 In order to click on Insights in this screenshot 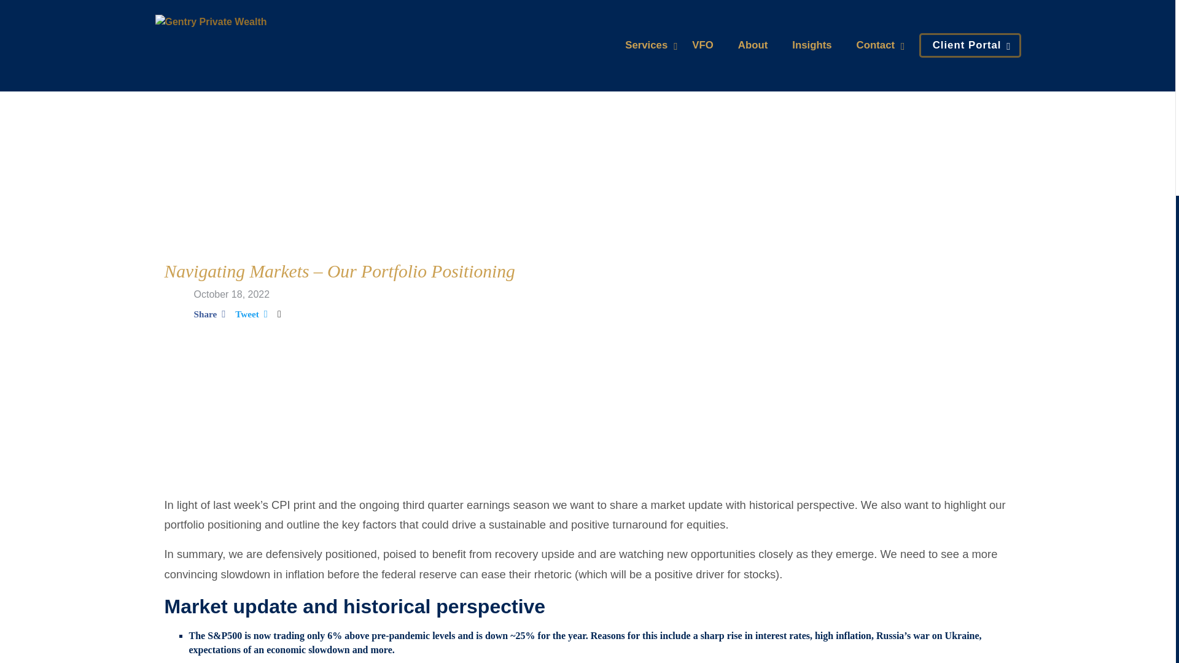, I will do `click(812, 45)`.